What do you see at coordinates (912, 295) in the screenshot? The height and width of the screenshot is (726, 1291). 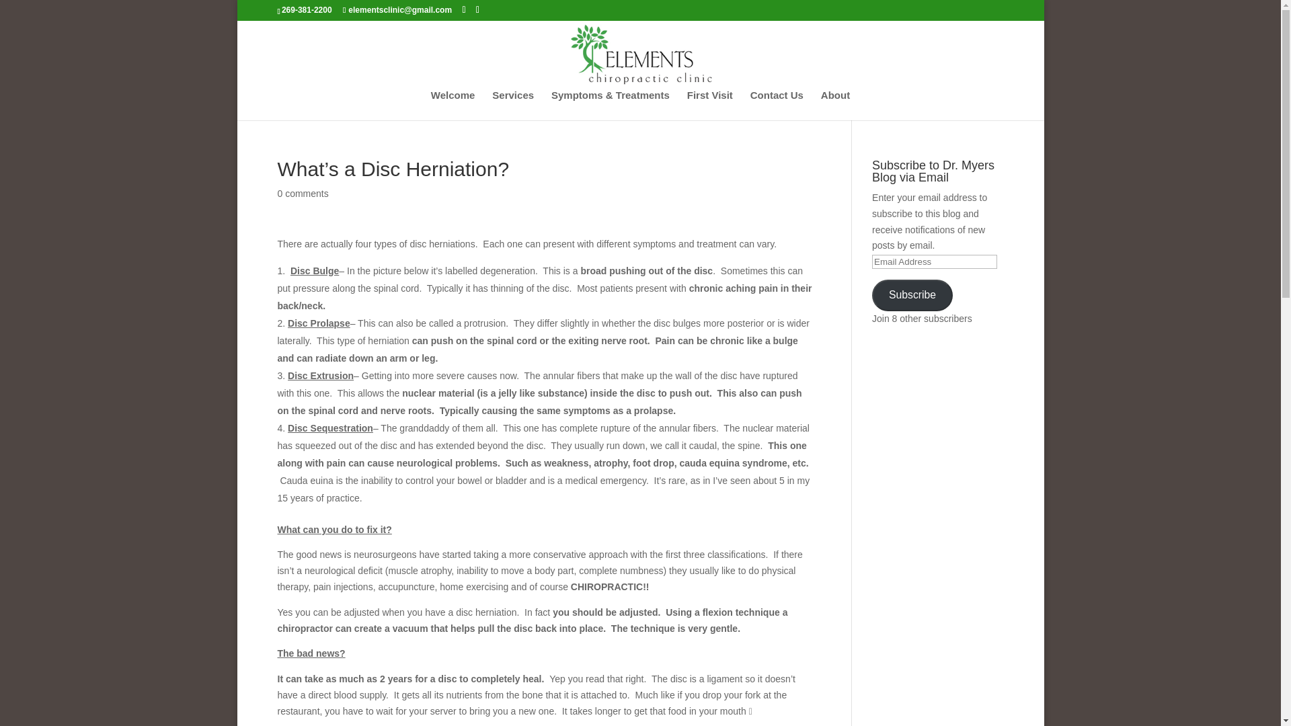 I see `Subscribe` at bounding box center [912, 295].